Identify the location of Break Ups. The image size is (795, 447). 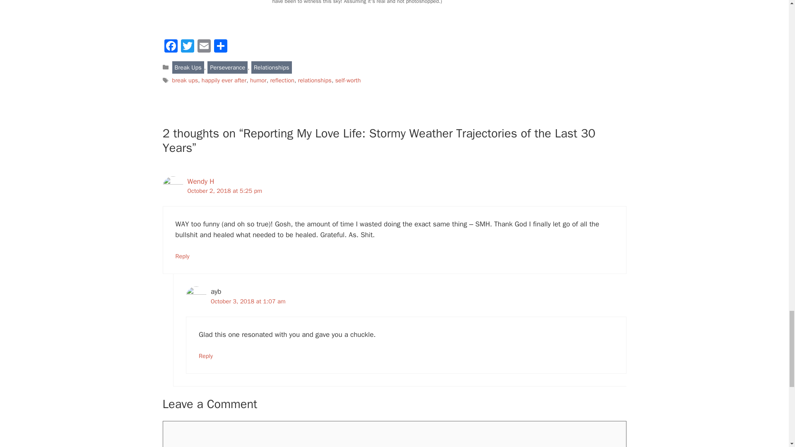
(188, 67).